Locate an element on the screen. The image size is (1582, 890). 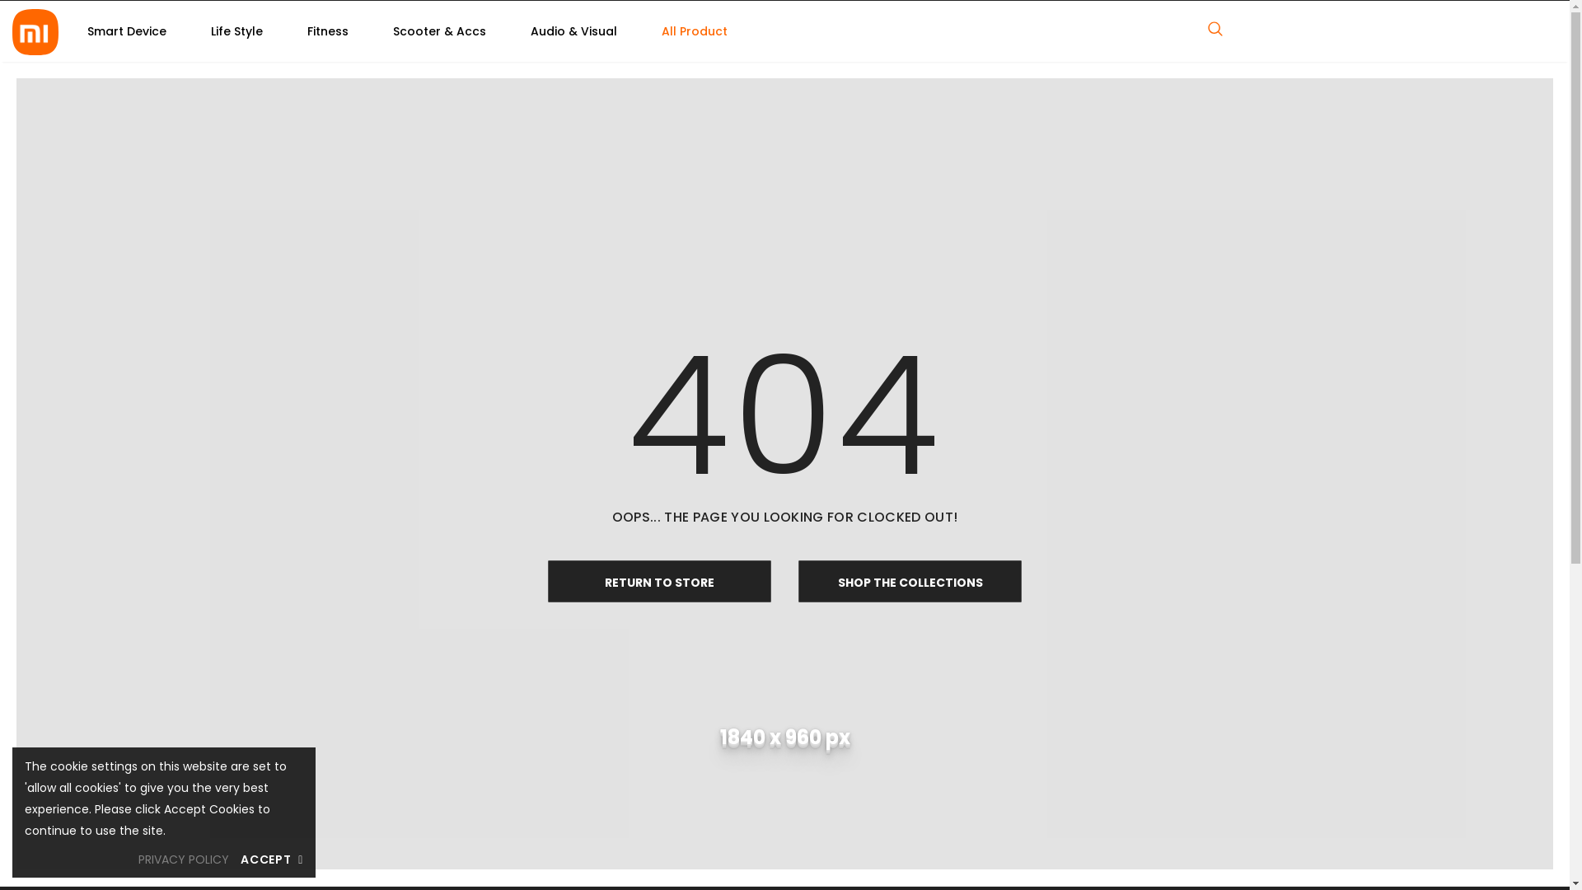
PRIVACY POLICY is located at coordinates (184, 860).